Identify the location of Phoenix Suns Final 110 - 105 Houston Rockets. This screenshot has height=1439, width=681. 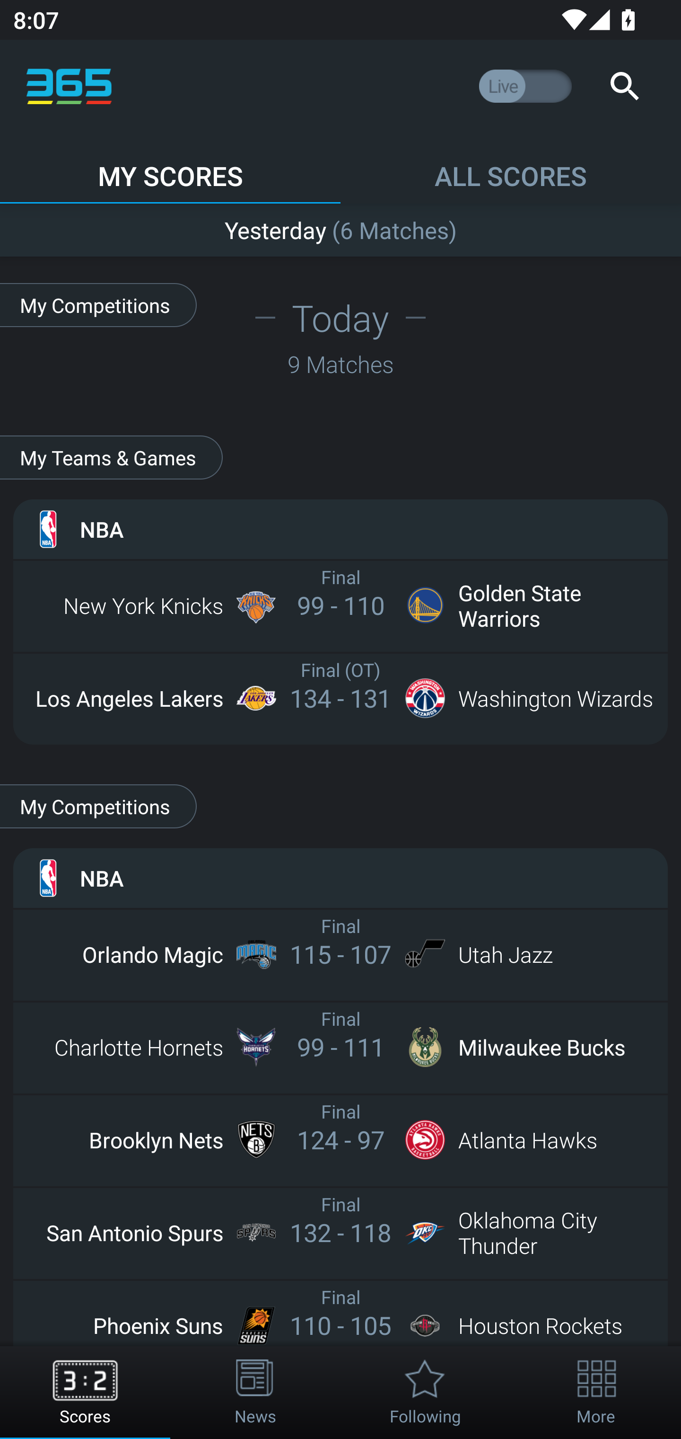
(340, 1325).